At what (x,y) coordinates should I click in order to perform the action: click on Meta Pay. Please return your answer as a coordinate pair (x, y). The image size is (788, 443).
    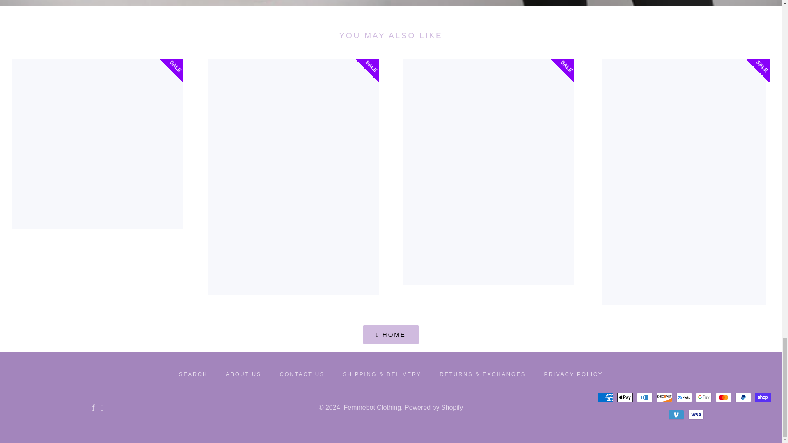
    Looking at the image, I should click on (684, 397).